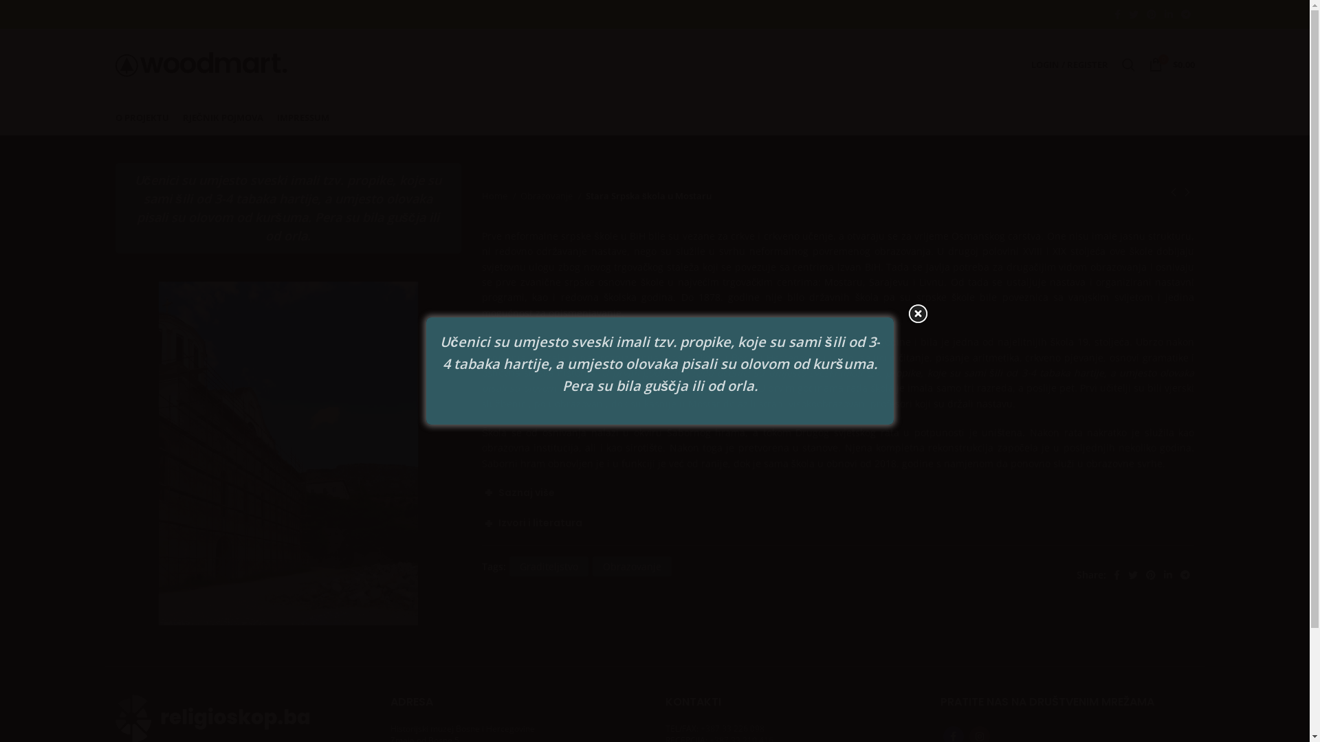  What do you see at coordinates (1070, 65) in the screenshot?
I see `LOGIN / REGISTER` at bounding box center [1070, 65].